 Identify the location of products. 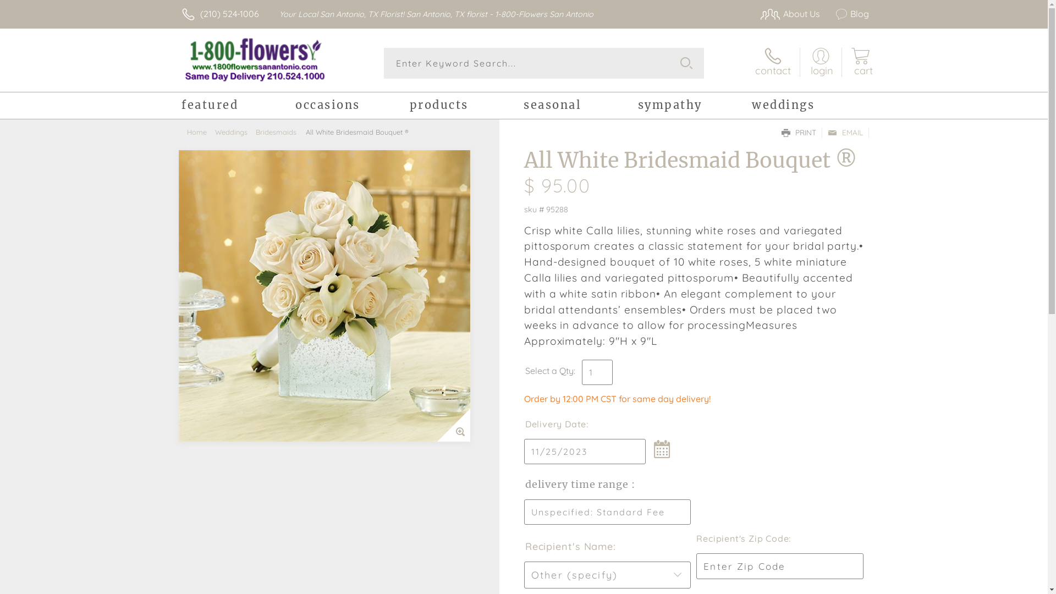
(466, 107).